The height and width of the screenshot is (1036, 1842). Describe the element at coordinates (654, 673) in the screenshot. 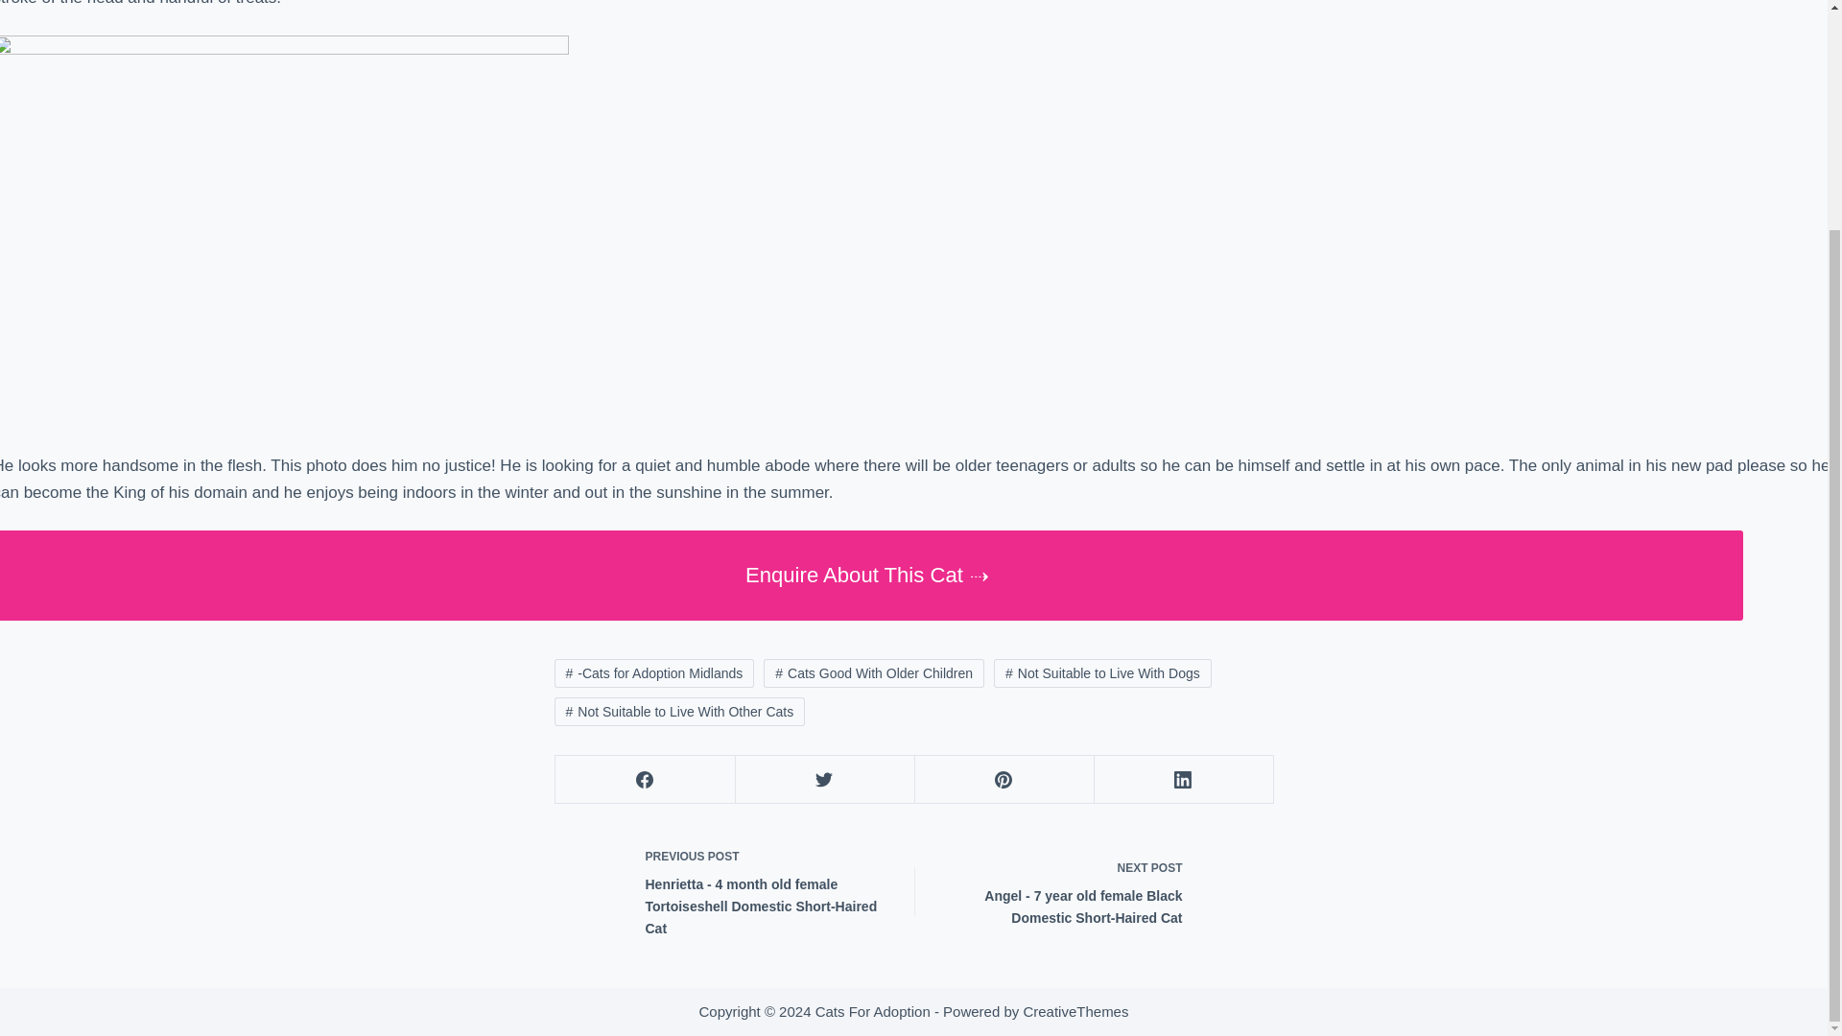

I see `-Cats for Adoption Midlands` at that location.